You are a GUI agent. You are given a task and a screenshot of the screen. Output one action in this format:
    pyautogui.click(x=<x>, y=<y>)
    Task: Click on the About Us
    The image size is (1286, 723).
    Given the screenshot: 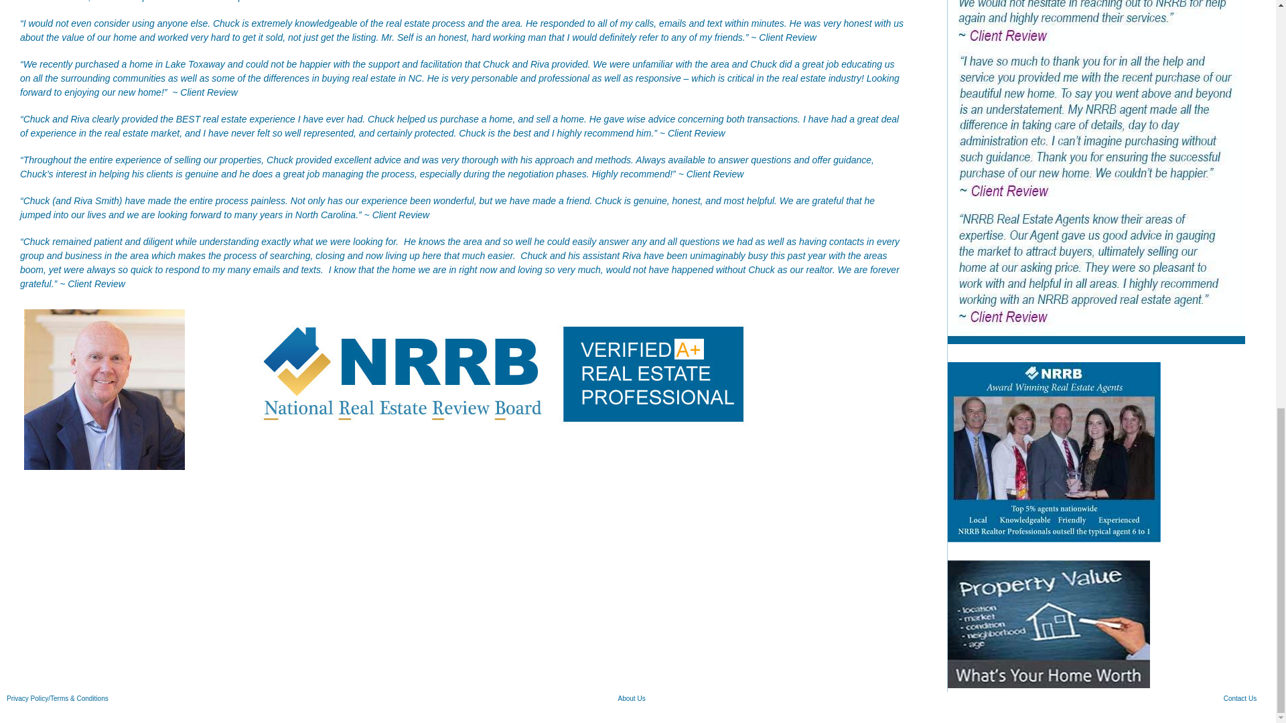 What is the action you would take?
    pyautogui.click(x=631, y=698)
    